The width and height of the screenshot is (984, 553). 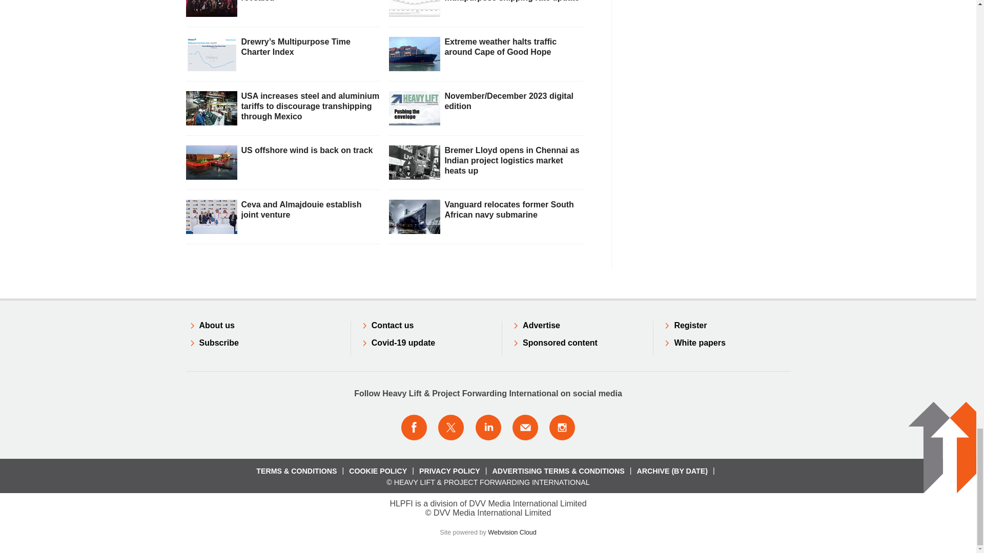 I want to click on Connect with us on Instagram, so click(x=562, y=427).